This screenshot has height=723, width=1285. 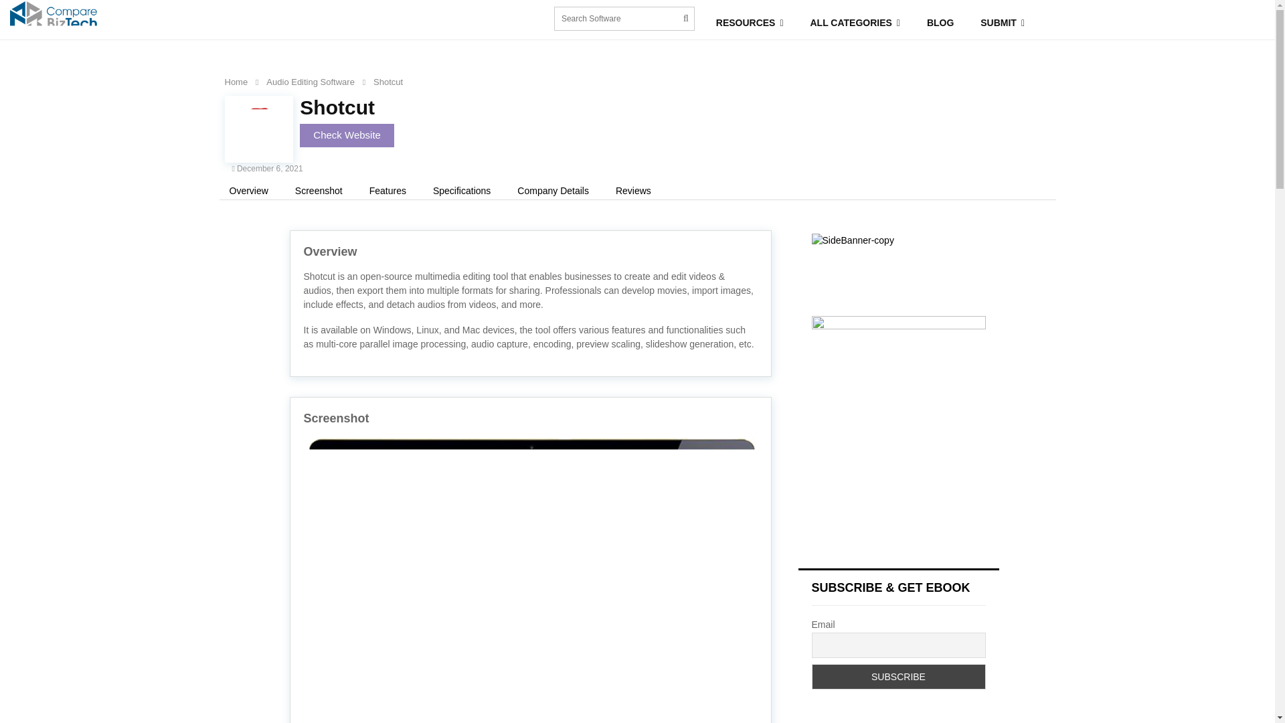 I want to click on Home, so click(x=236, y=82).